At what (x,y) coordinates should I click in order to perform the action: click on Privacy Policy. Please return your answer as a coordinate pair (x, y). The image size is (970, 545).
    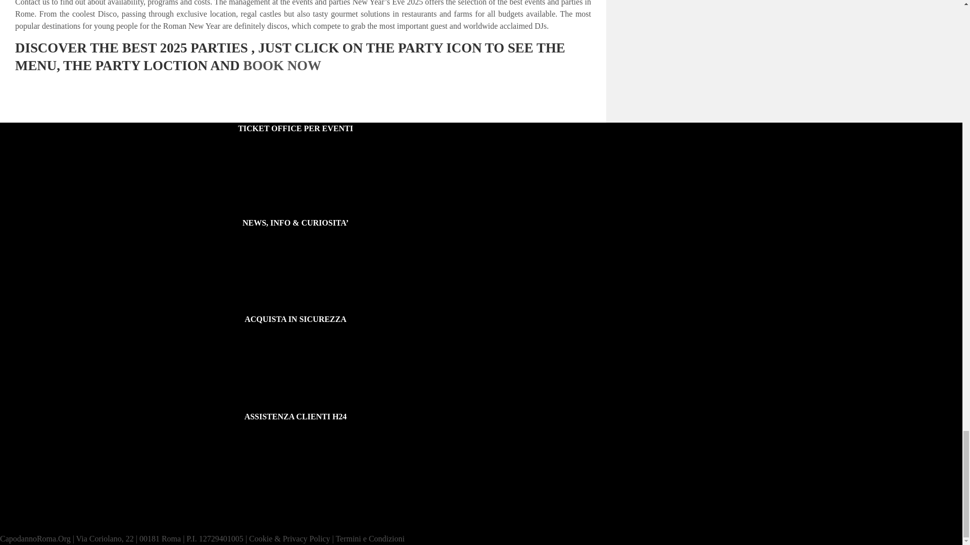
    Looking at the image, I should click on (261, 538).